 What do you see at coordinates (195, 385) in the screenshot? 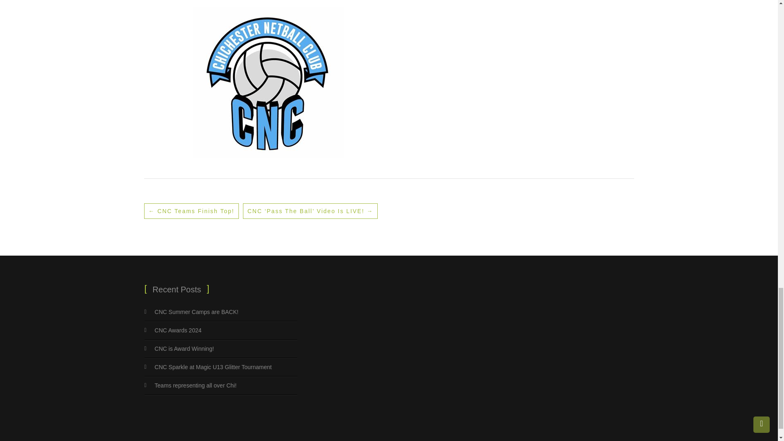
I see `Teams representing all over Chi!` at bounding box center [195, 385].